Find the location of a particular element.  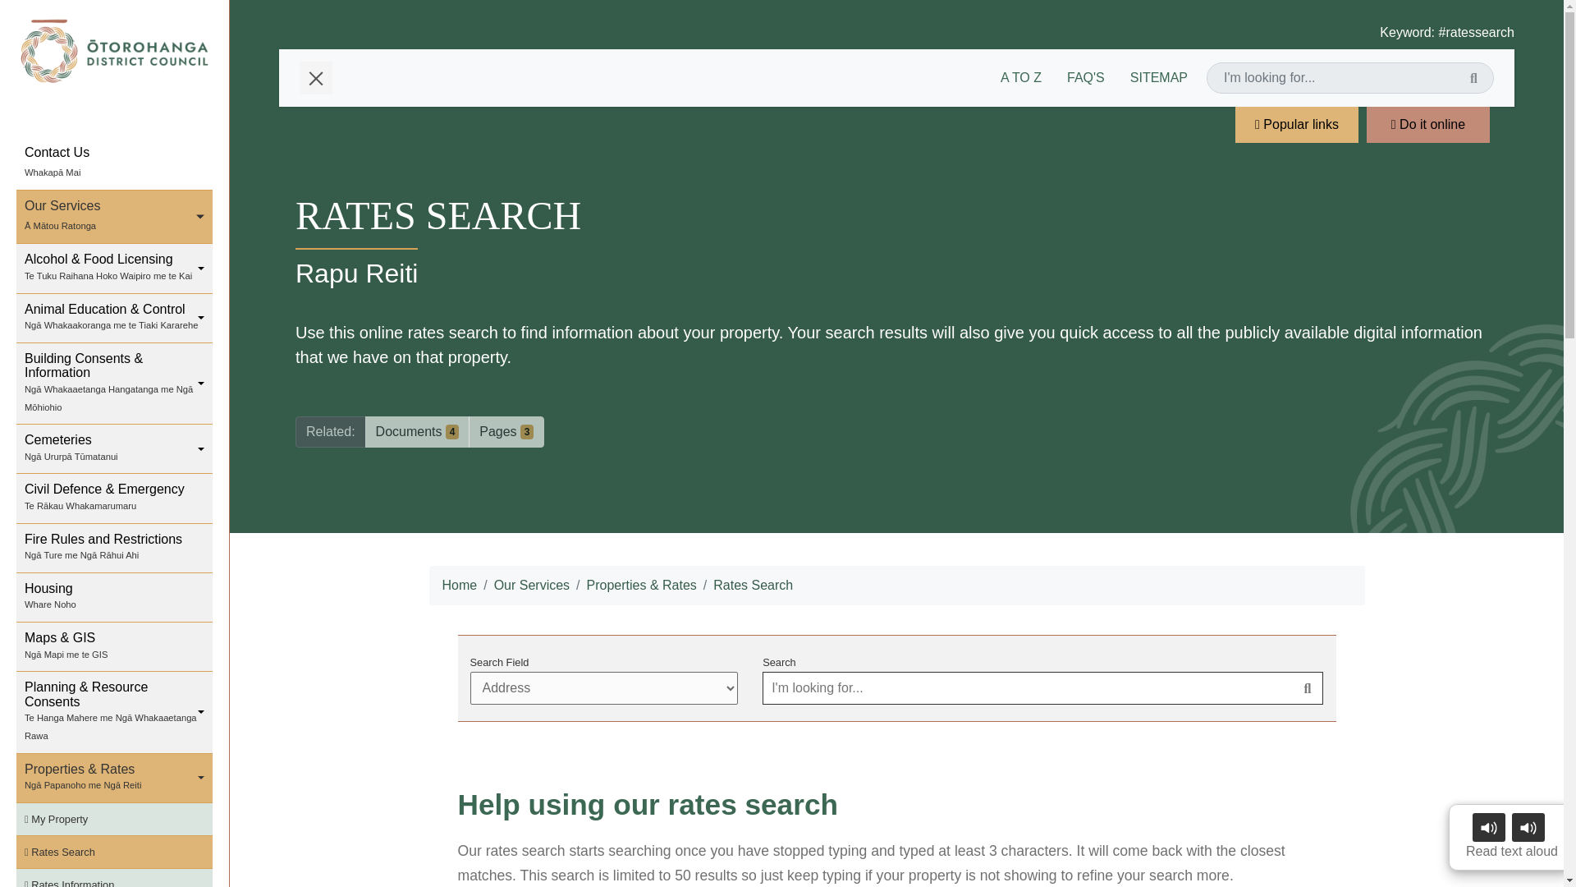

Contact Us is located at coordinates (114, 598).